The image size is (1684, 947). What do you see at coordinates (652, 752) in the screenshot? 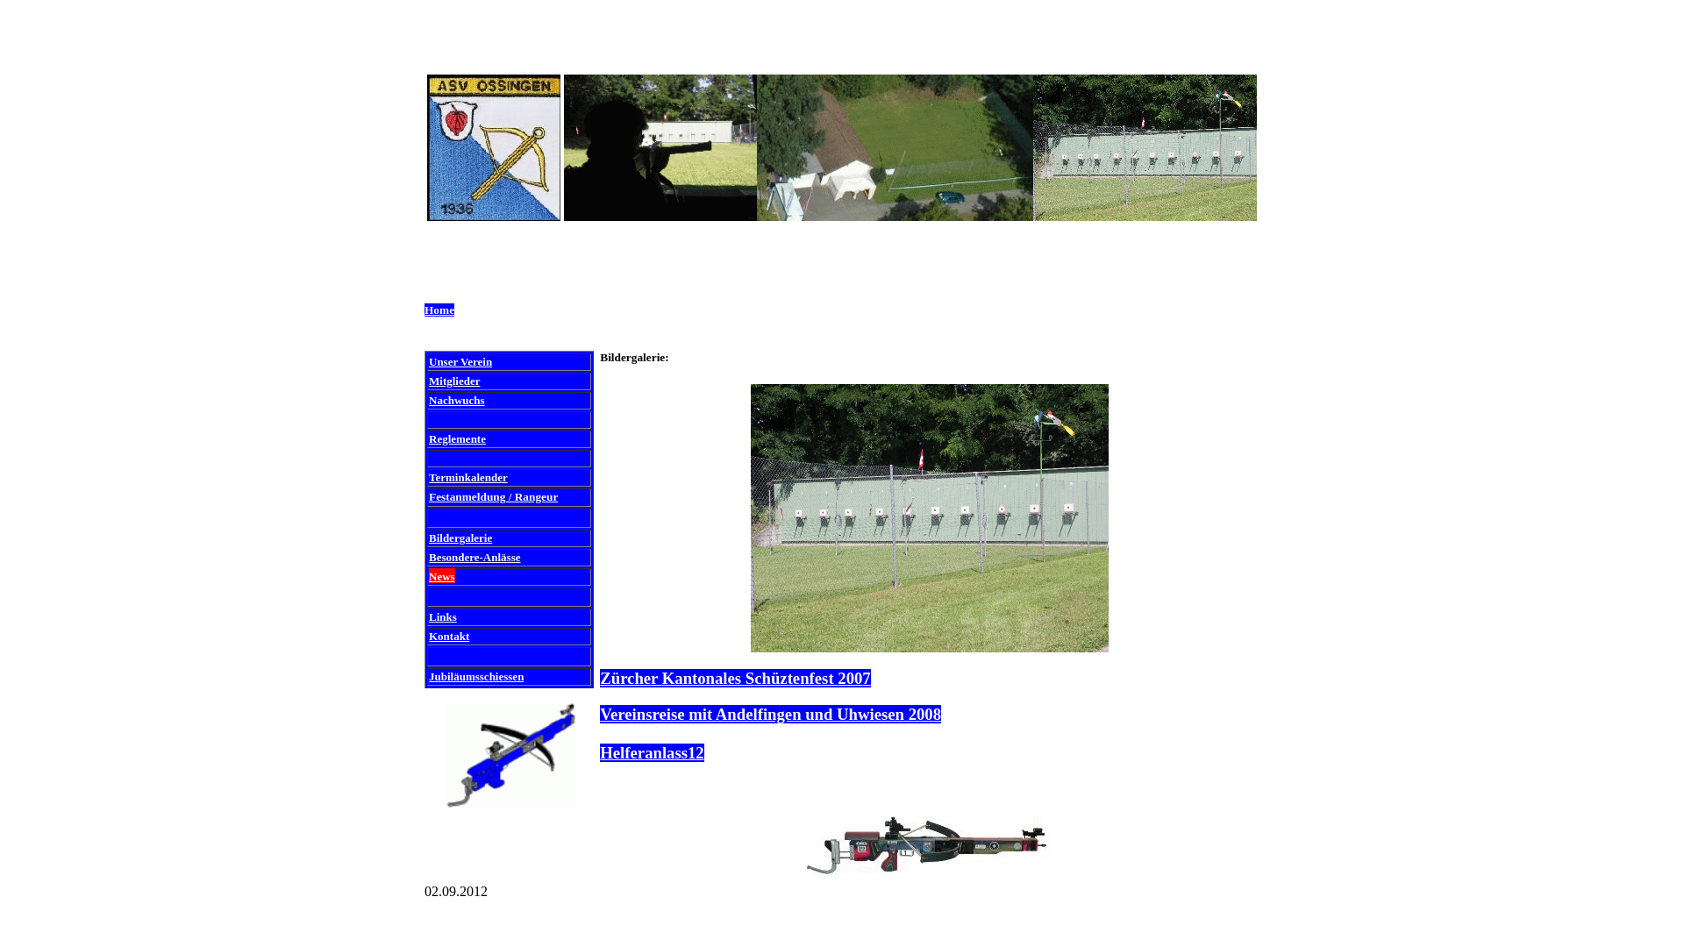
I see `Helferanlass12` at bounding box center [652, 752].